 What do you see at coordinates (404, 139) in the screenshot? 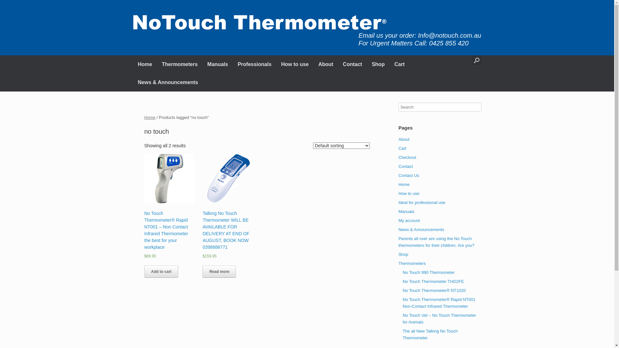
I see `About` at bounding box center [404, 139].